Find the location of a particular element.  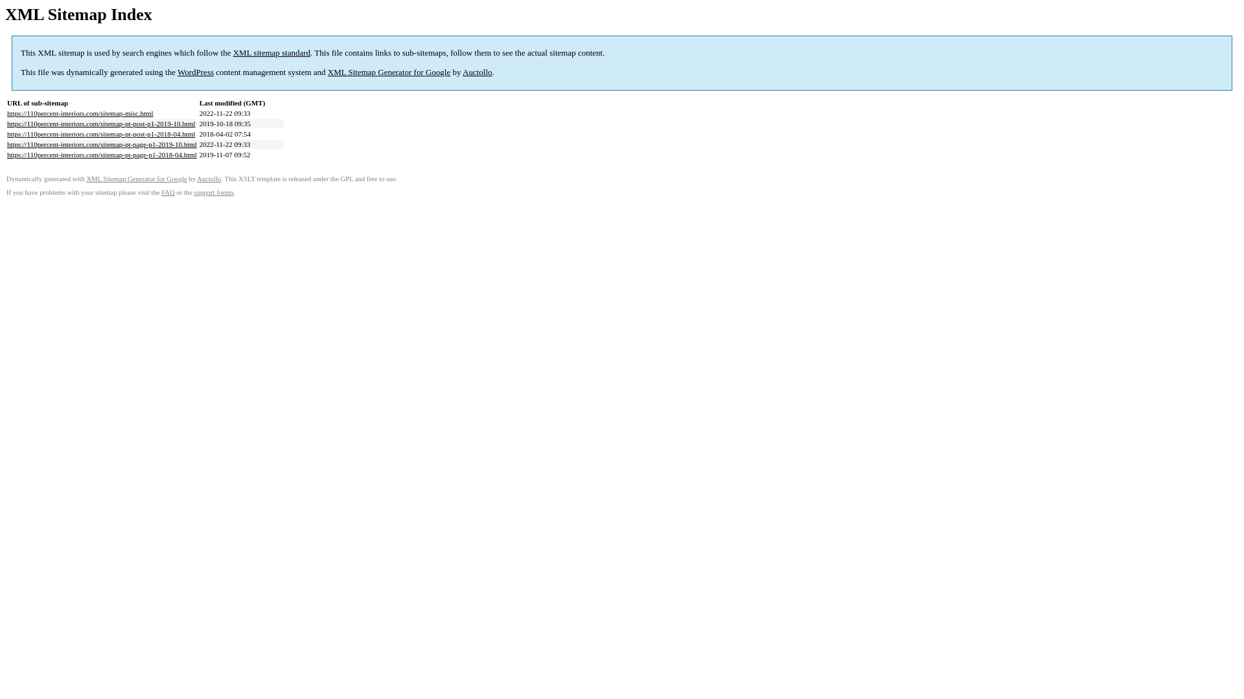

XML sitemap standard is located at coordinates (272, 53).